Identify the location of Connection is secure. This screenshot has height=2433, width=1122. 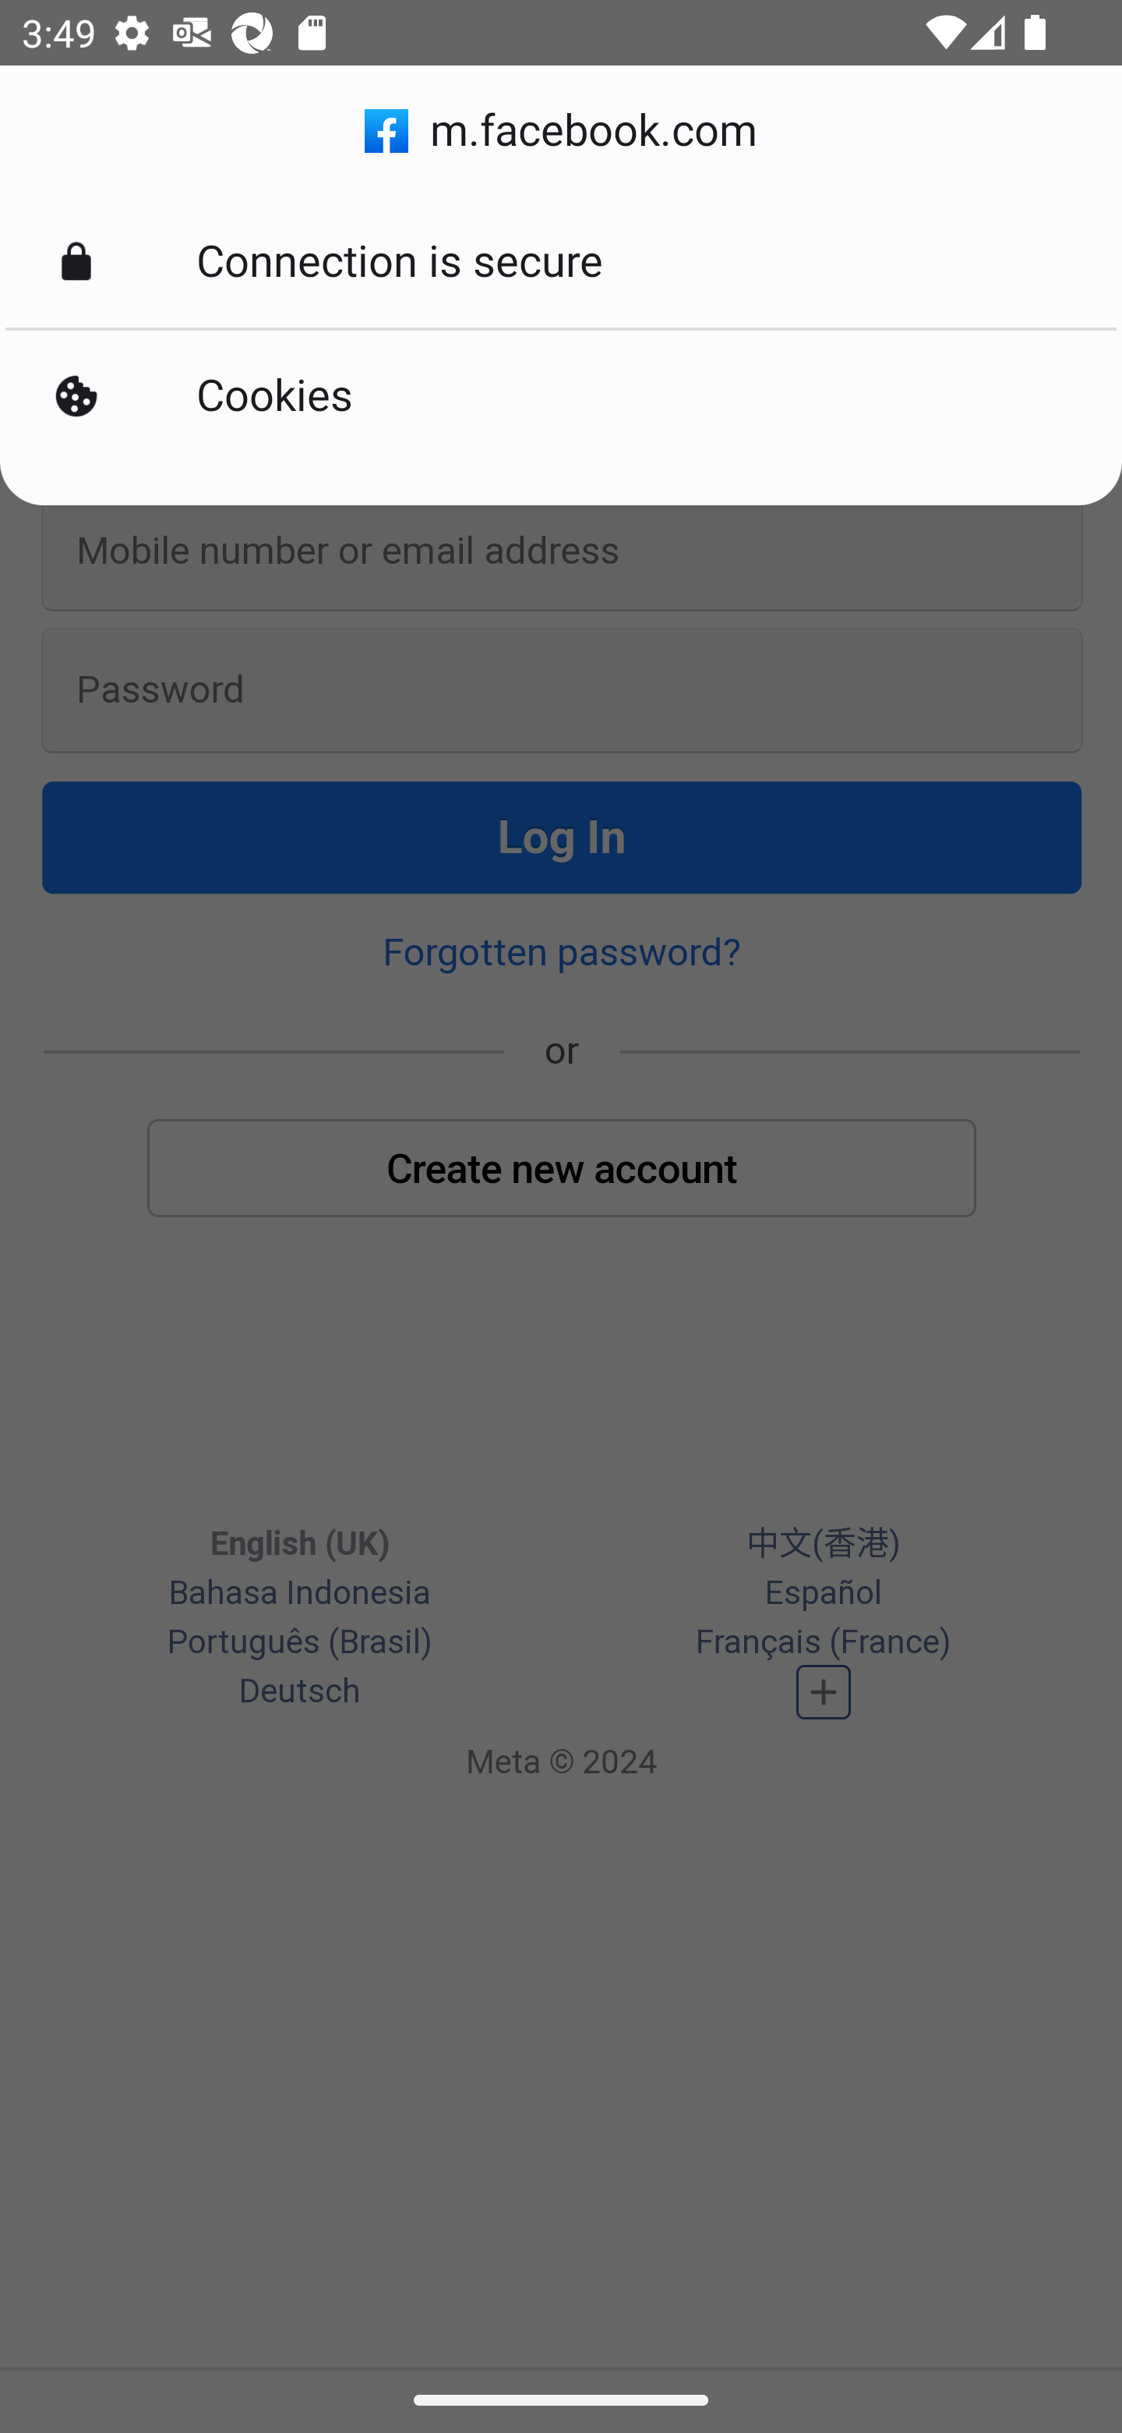
(561, 262).